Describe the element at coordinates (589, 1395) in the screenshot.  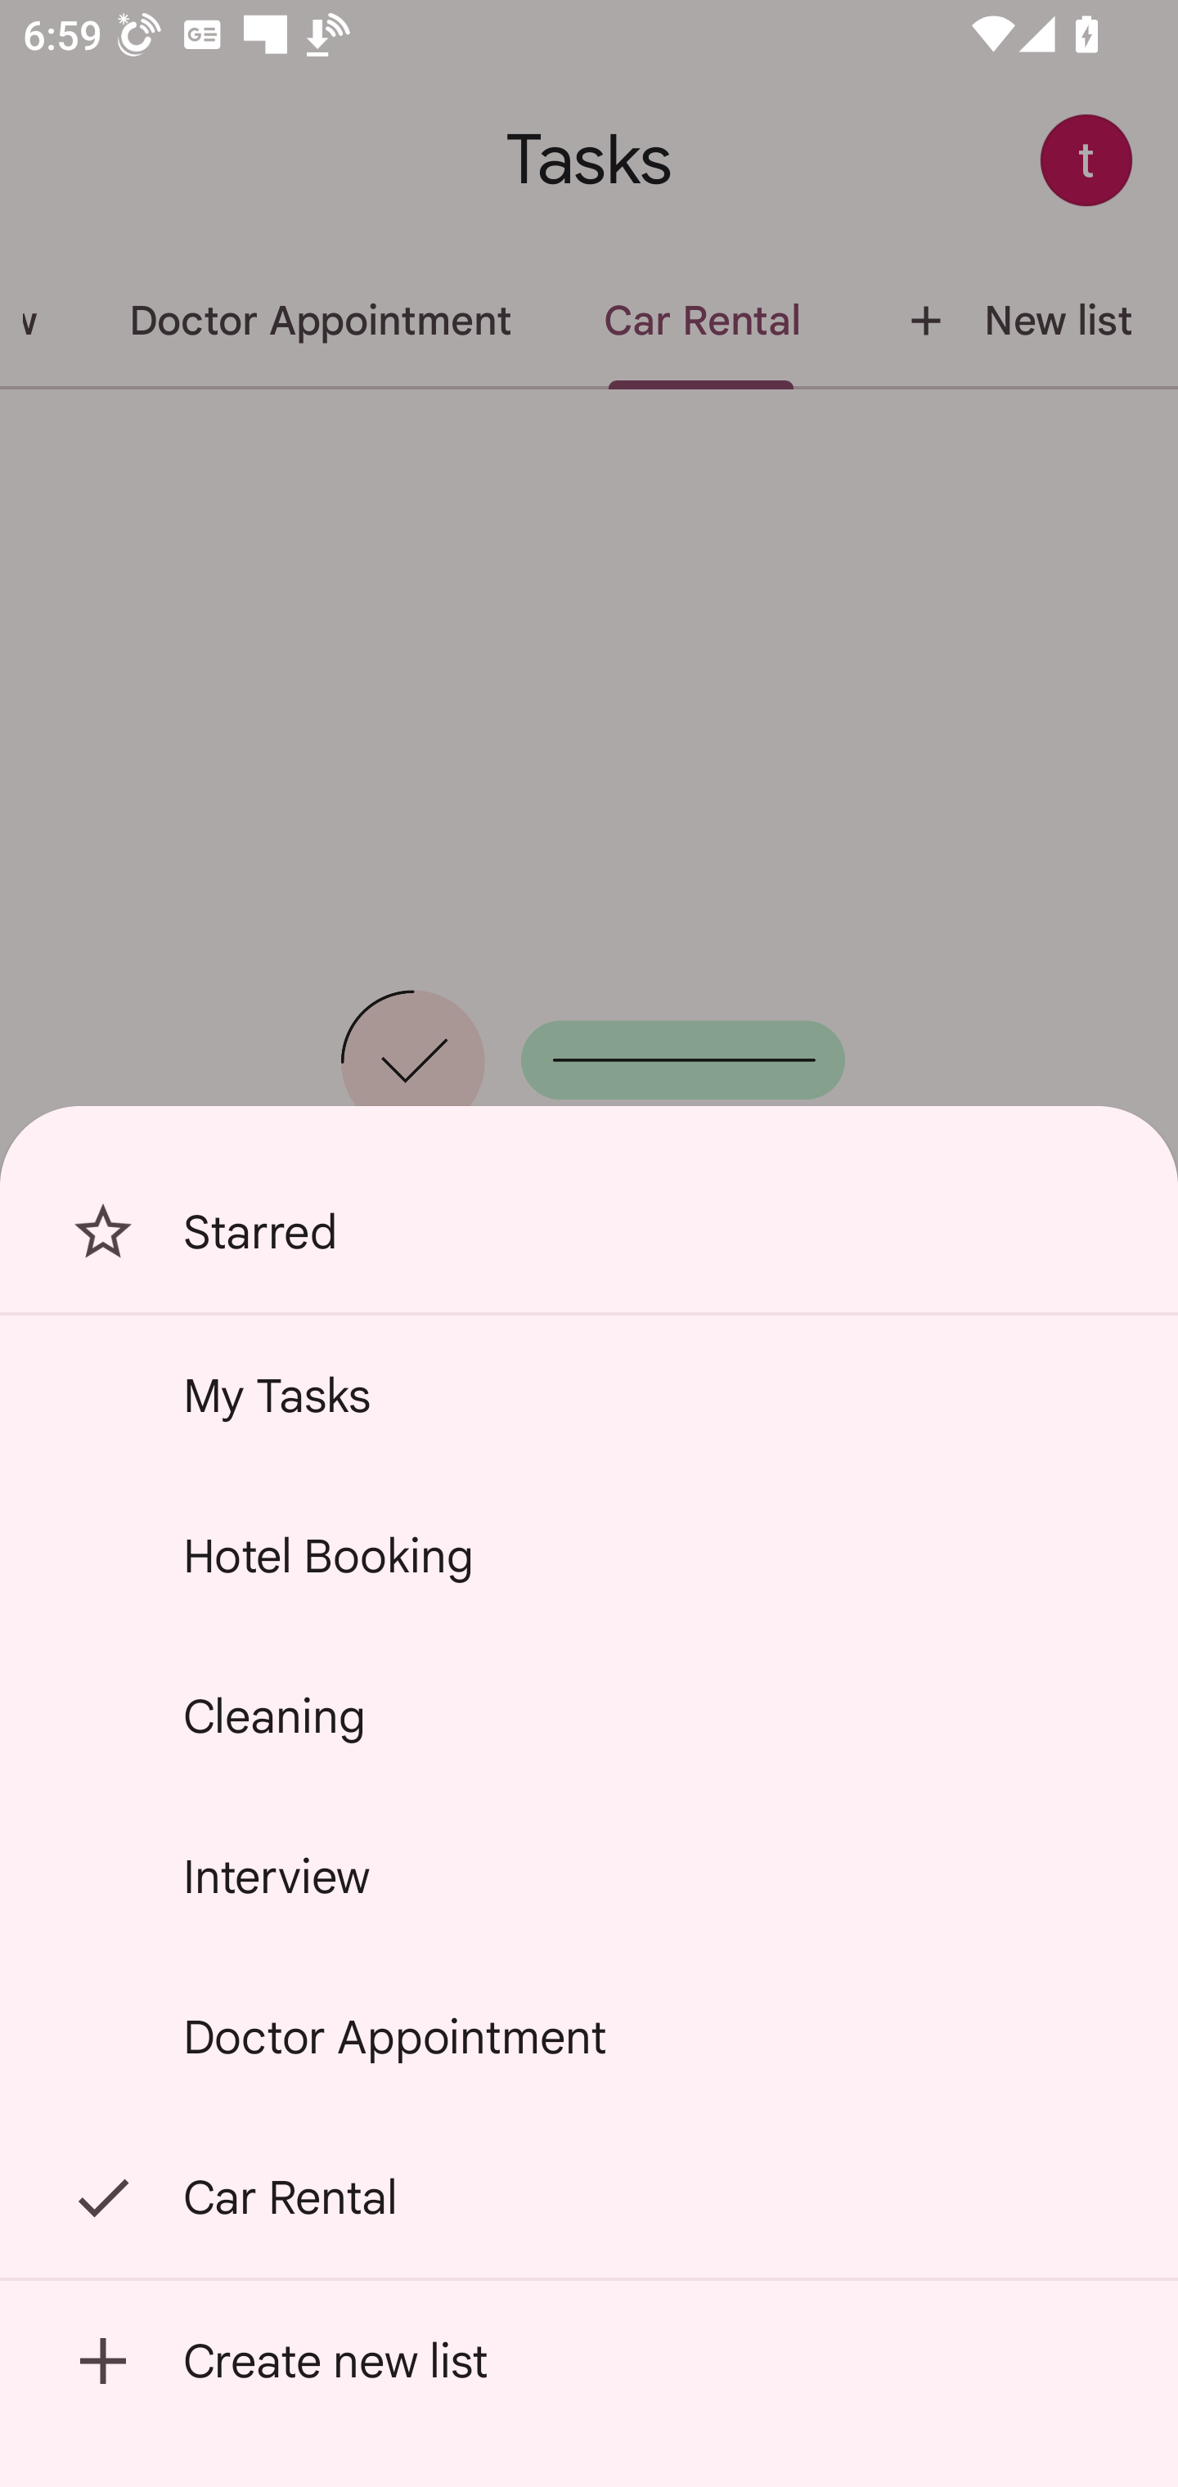
I see `My Tasks` at that location.